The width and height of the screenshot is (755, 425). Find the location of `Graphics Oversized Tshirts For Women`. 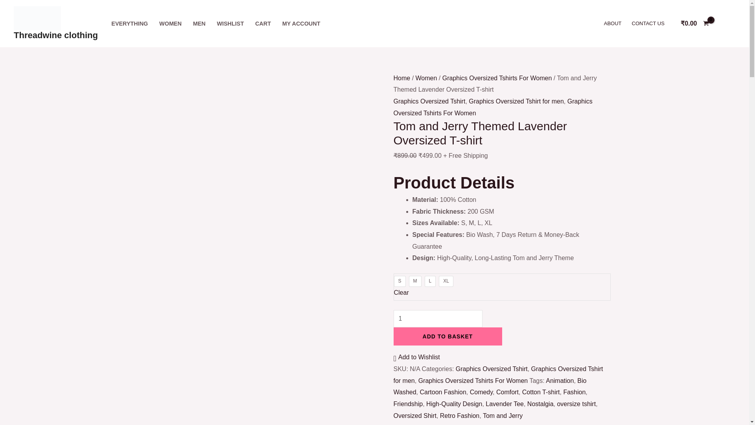

Graphics Oversized Tshirts For Women is located at coordinates (497, 78).